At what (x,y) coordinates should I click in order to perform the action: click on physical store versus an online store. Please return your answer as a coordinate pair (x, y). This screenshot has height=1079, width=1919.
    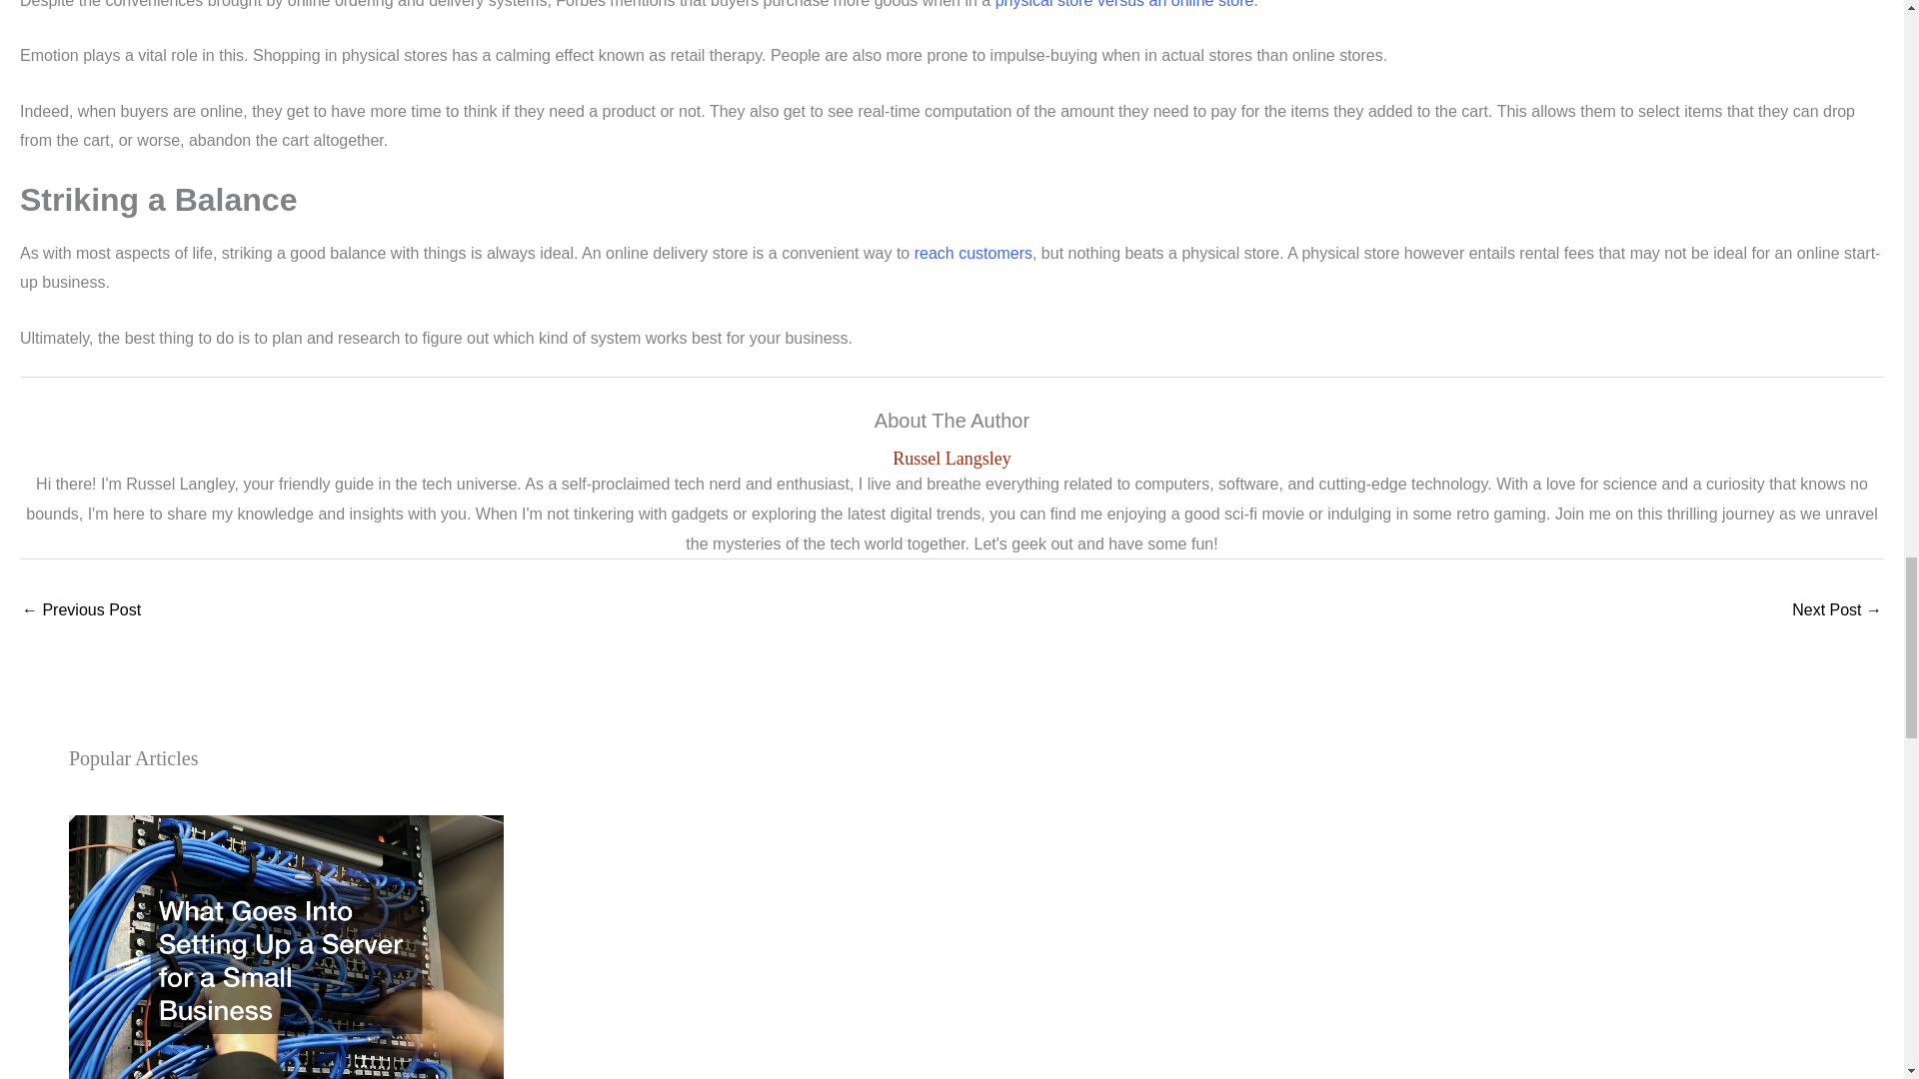
    Looking at the image, I should click on (1125, 4).